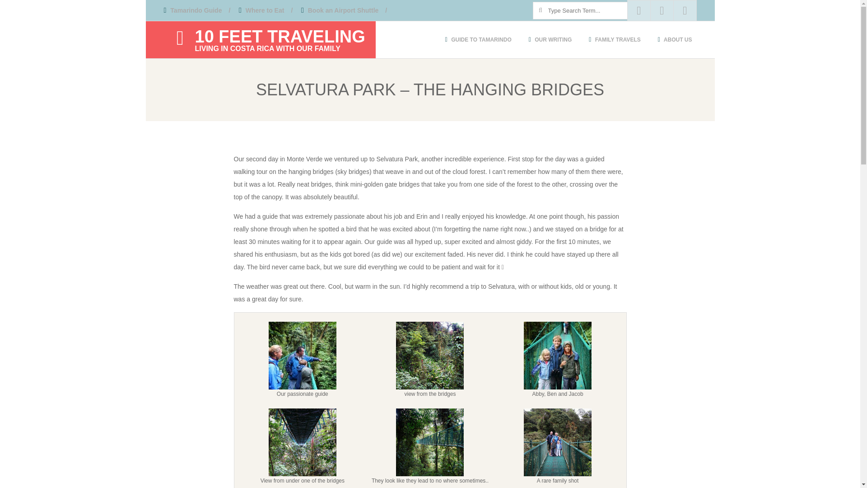 This screenshot has height=488, width=867. What do you see at coordinates (197, 10) in the screenshot?
I see `Book an Airport Shuttle` at bounding box center [197, 10].